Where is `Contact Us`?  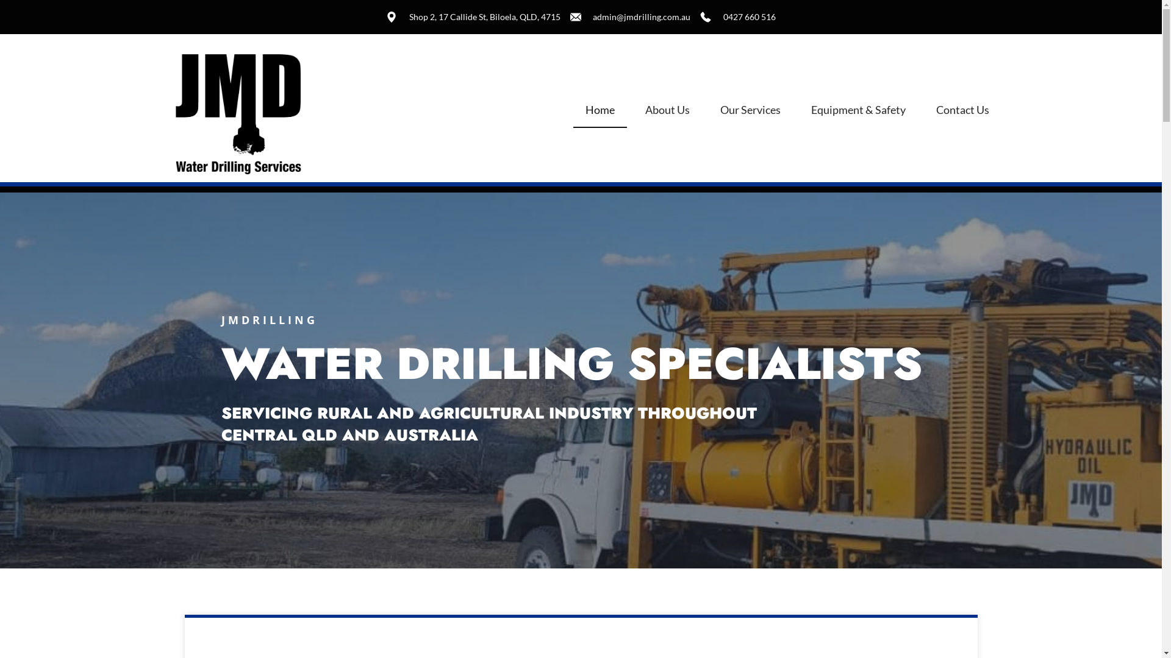
Contact Us is located at coordinates (962, 110).